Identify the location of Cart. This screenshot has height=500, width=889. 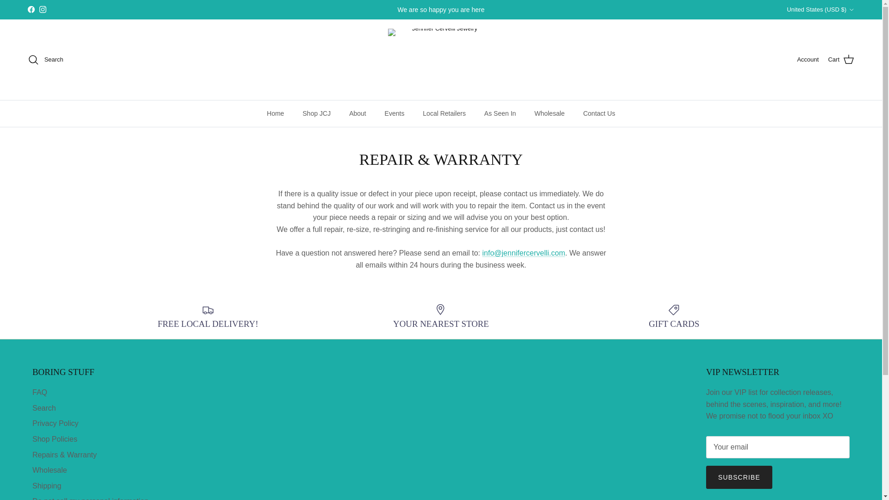
(841, 59).